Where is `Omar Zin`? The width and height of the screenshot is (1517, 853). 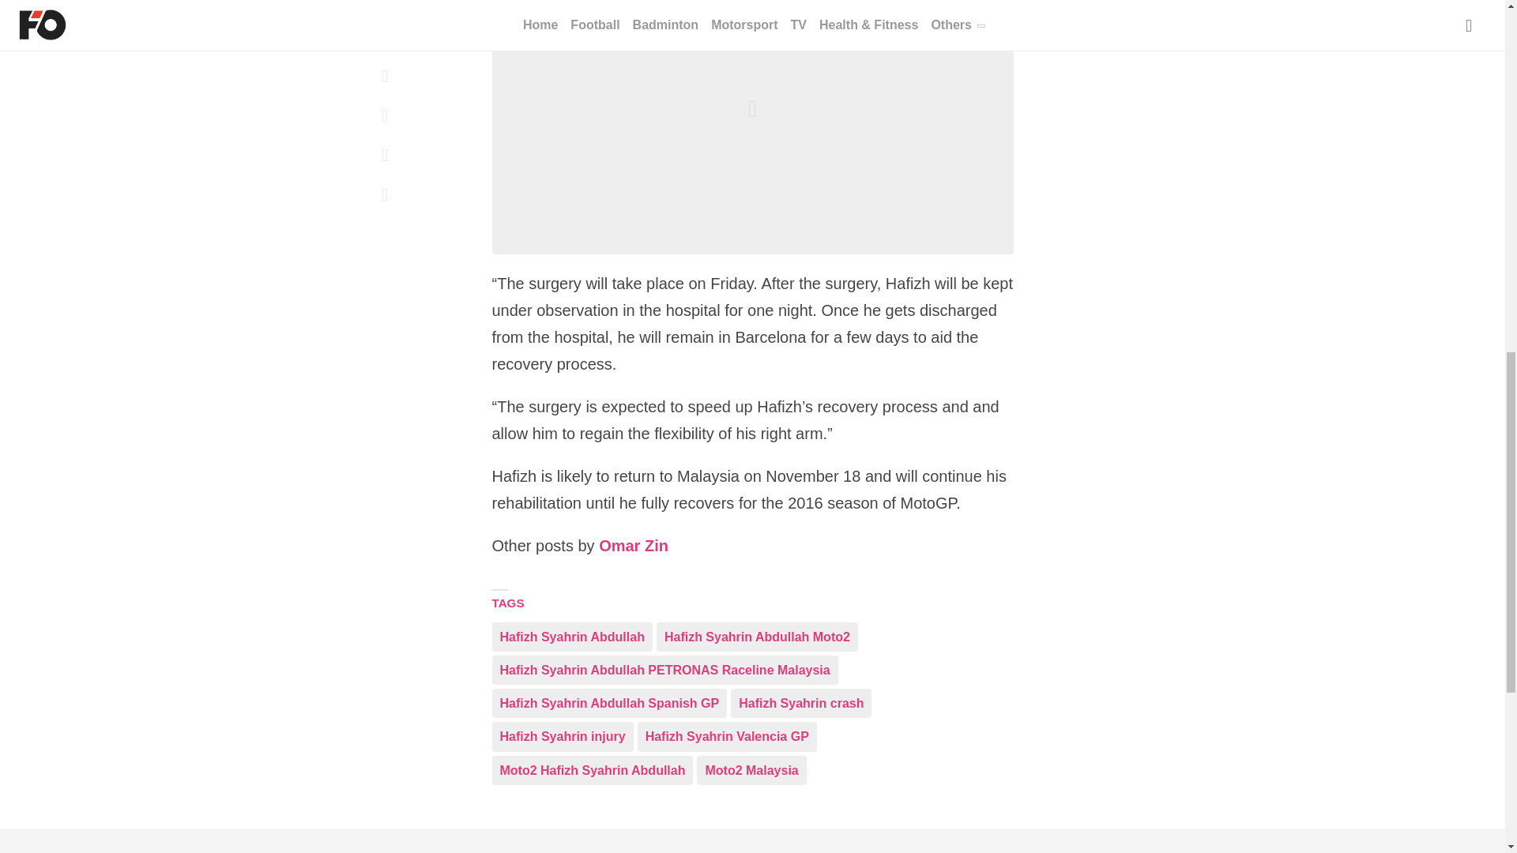
Omar Zin is located at coordinates (634, 547).